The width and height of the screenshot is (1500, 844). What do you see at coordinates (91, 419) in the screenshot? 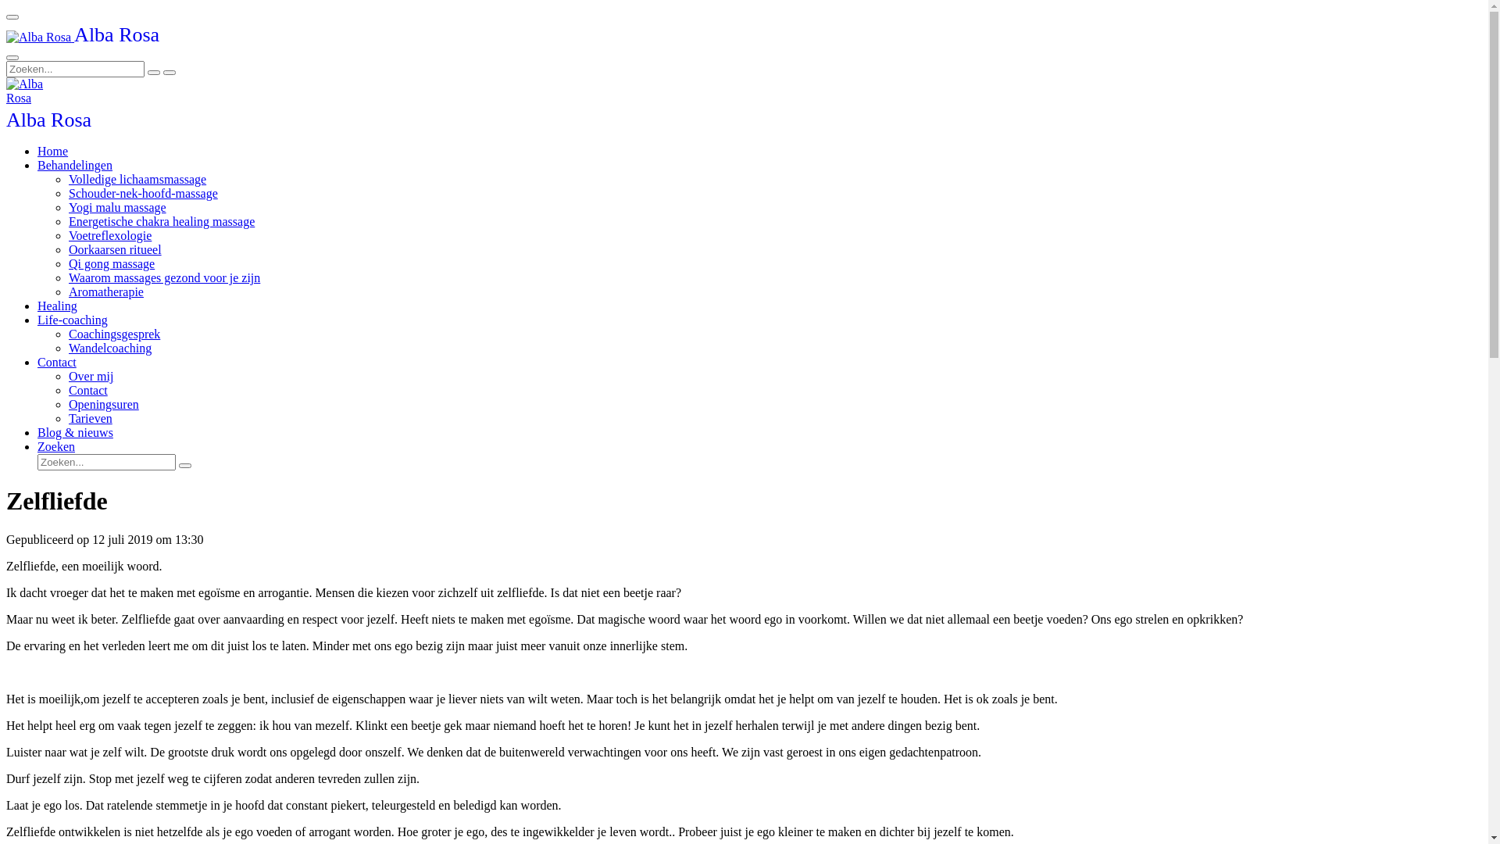
I see `Tarieven` at bounding box center [91, 419].